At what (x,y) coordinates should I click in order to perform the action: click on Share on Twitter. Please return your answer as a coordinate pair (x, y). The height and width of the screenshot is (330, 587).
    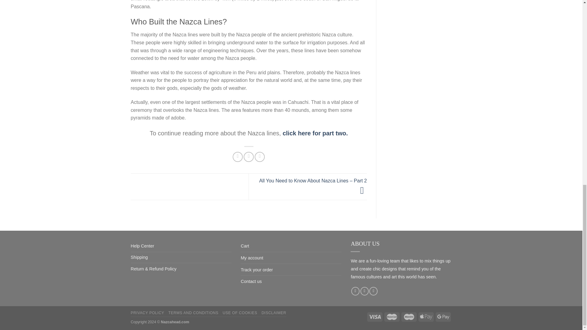
    Looking at the image, I should click on (248, 157).